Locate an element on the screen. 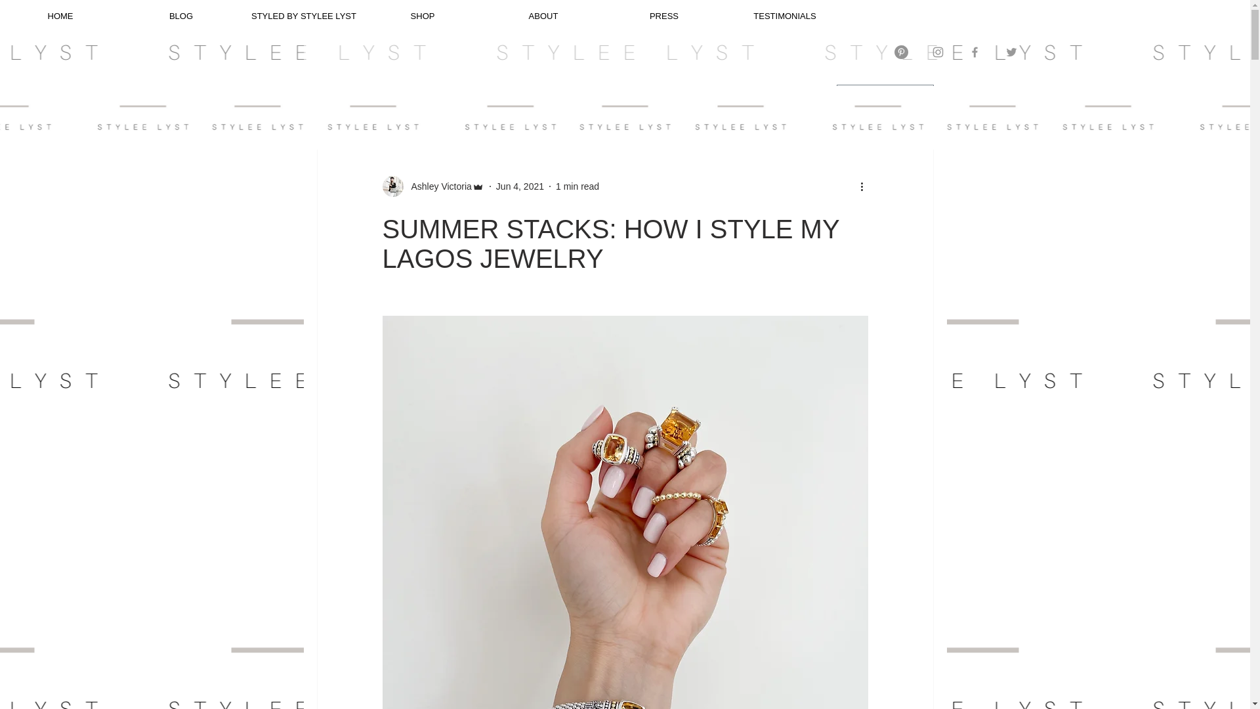 The height and width of the screenshot is (709, 1260). BEAUTY is located at coordinates (516, 96).